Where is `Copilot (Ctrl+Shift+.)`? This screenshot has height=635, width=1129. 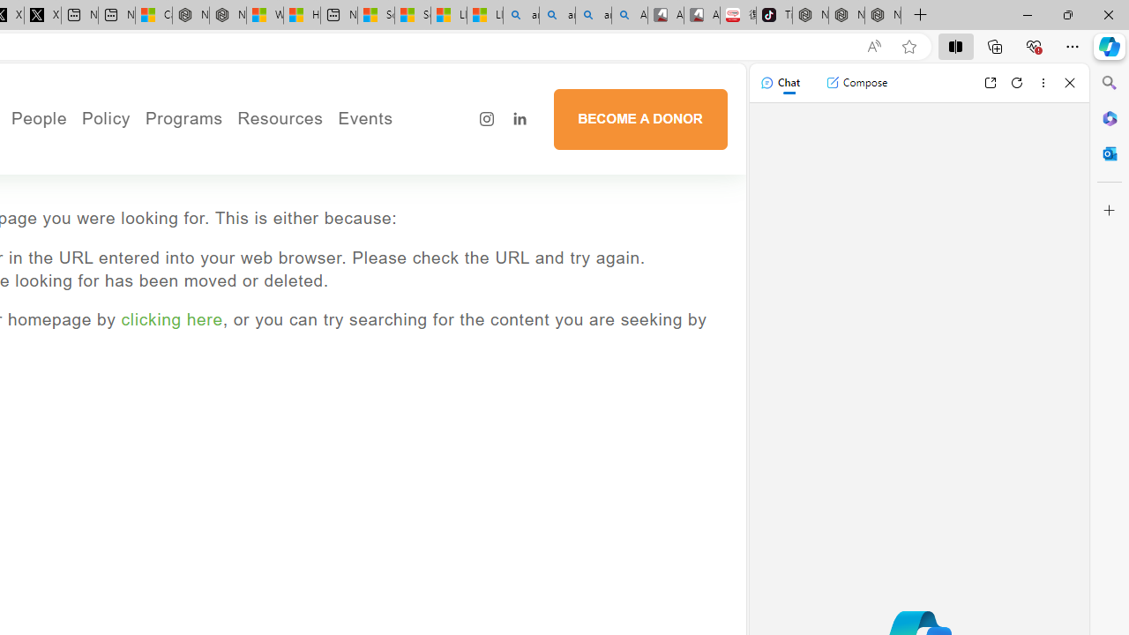 Copilot (Ctrl+Shift+.) is located at coordinates (1110, 46).